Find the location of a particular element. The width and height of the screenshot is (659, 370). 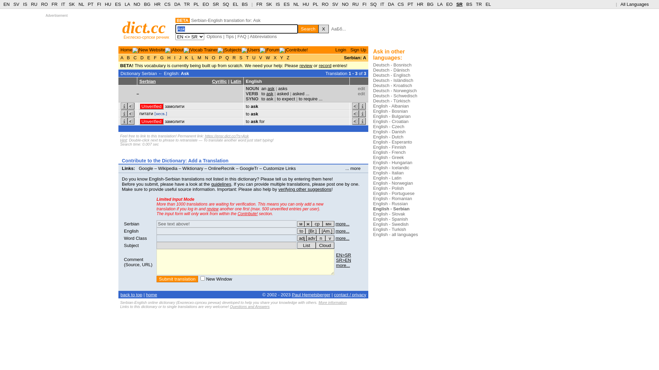

Choose image ... is located at coordinates (400, 27).